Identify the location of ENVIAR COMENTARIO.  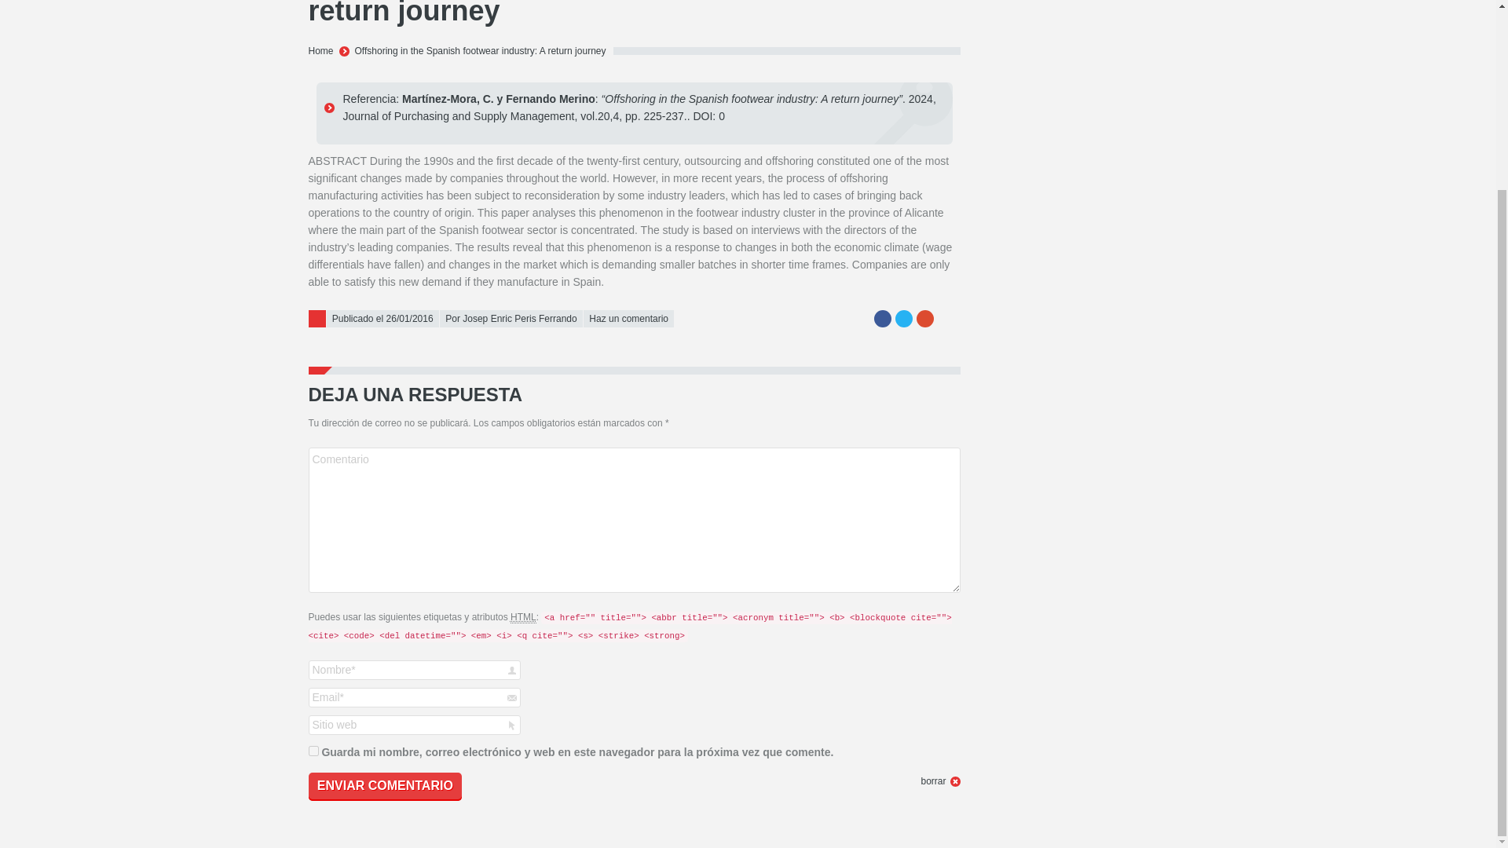
(384, 786).